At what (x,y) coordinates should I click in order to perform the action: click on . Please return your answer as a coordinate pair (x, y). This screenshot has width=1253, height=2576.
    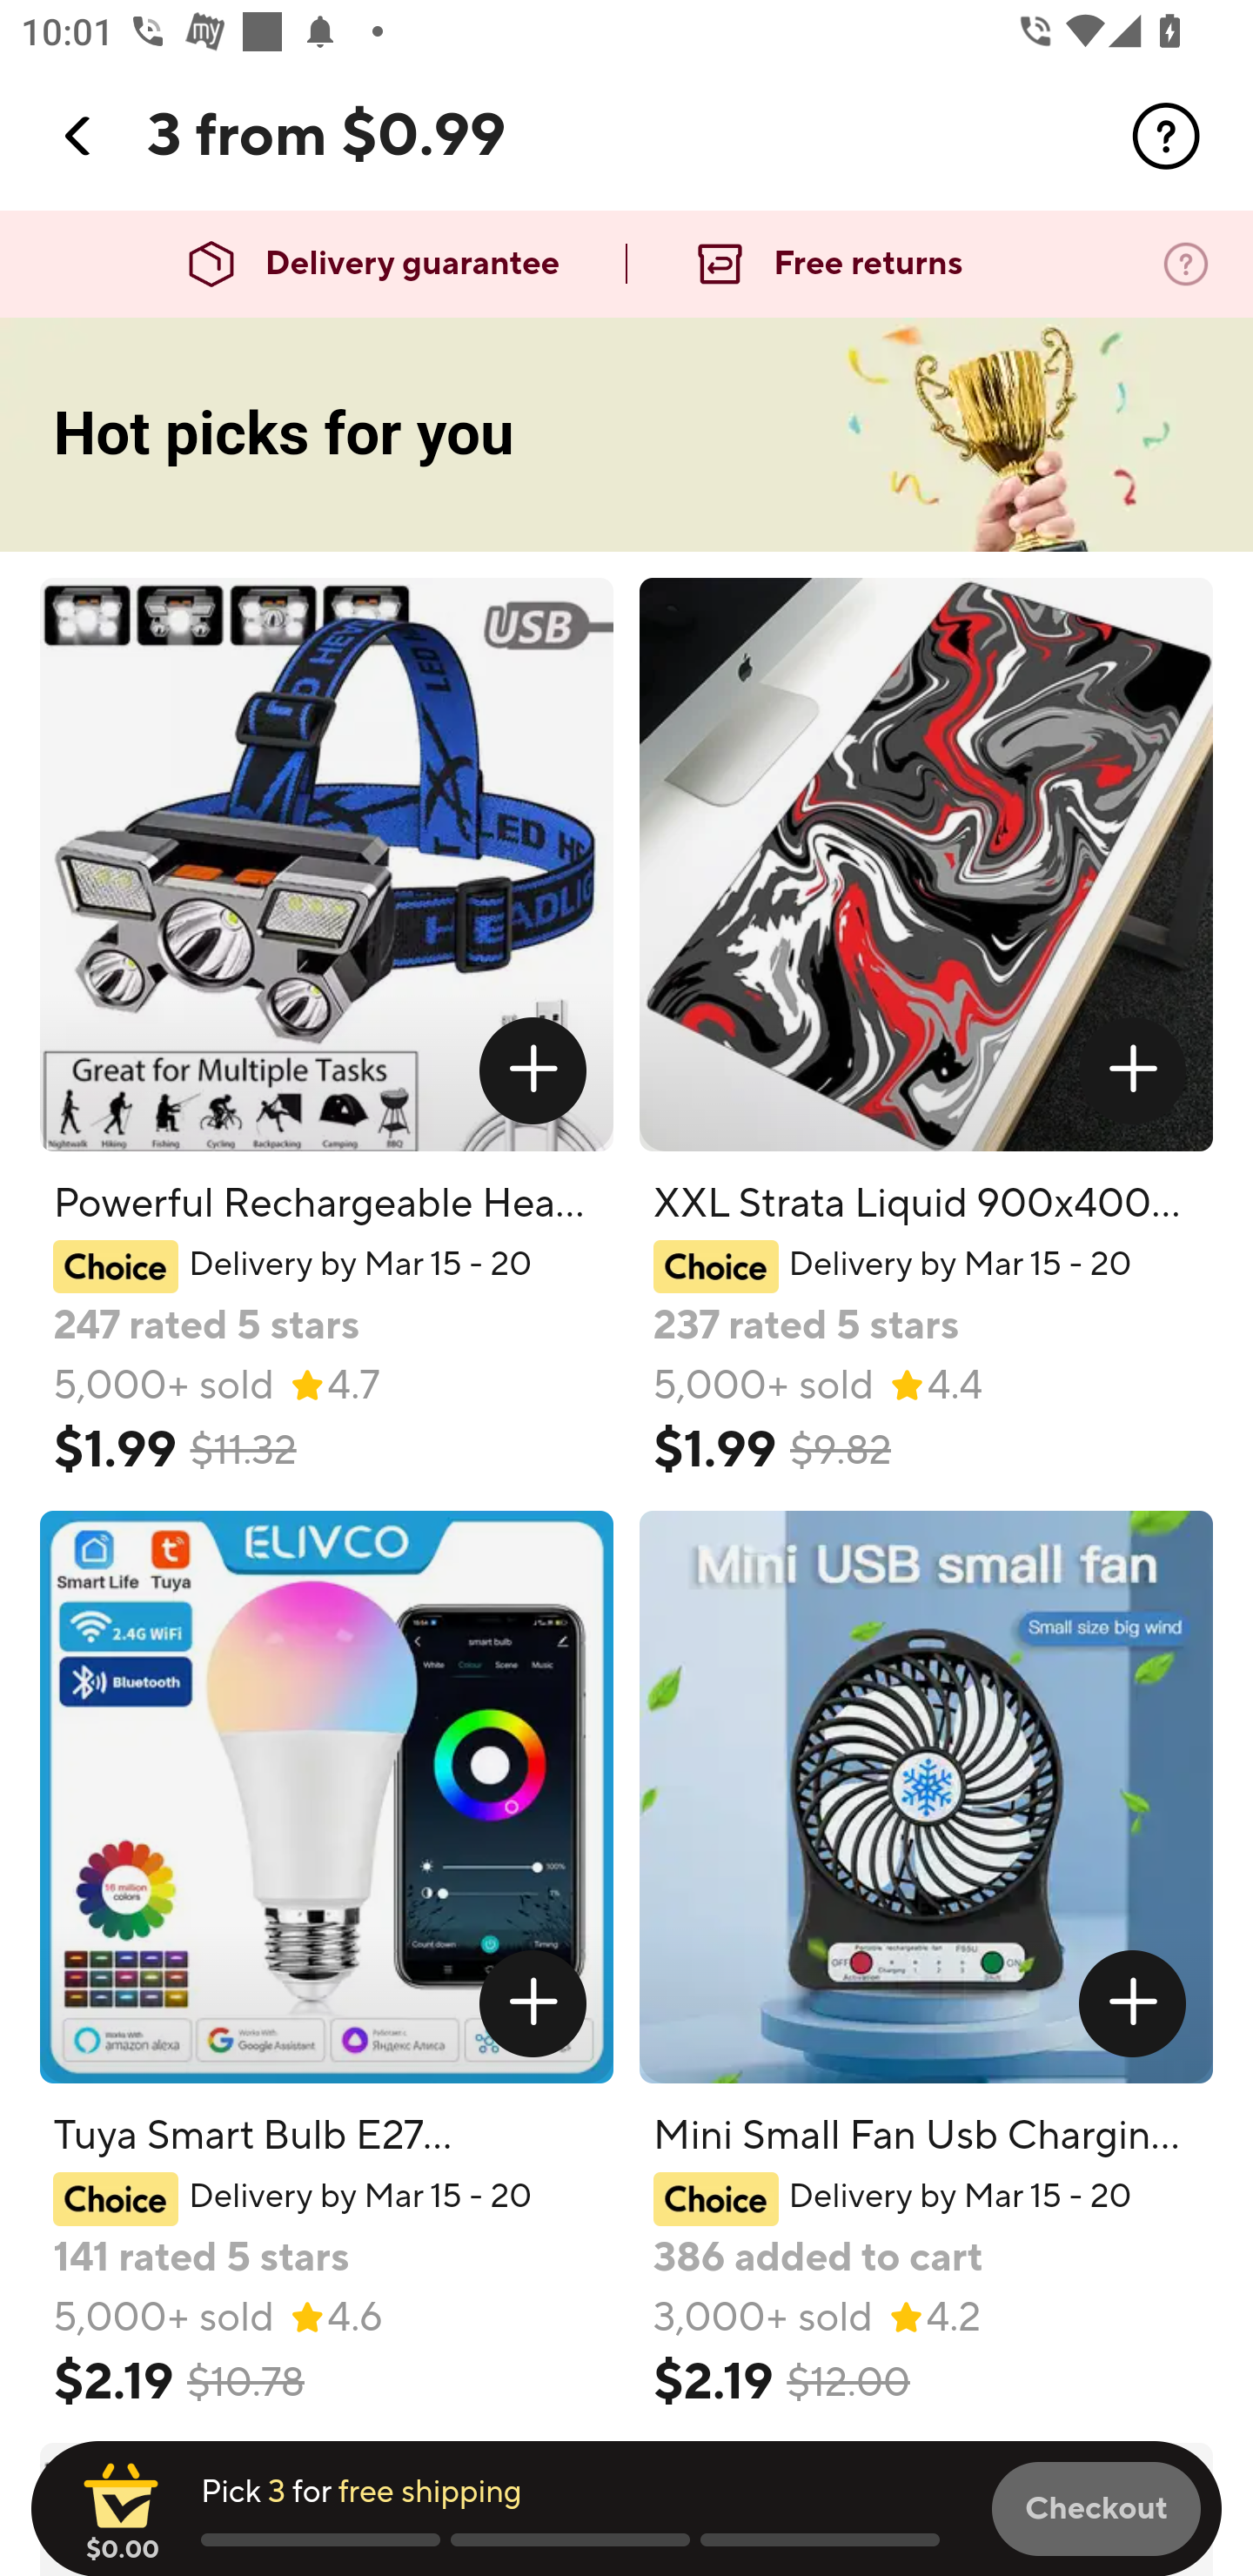
    Looking at the image, I should click on (1133, 1070).